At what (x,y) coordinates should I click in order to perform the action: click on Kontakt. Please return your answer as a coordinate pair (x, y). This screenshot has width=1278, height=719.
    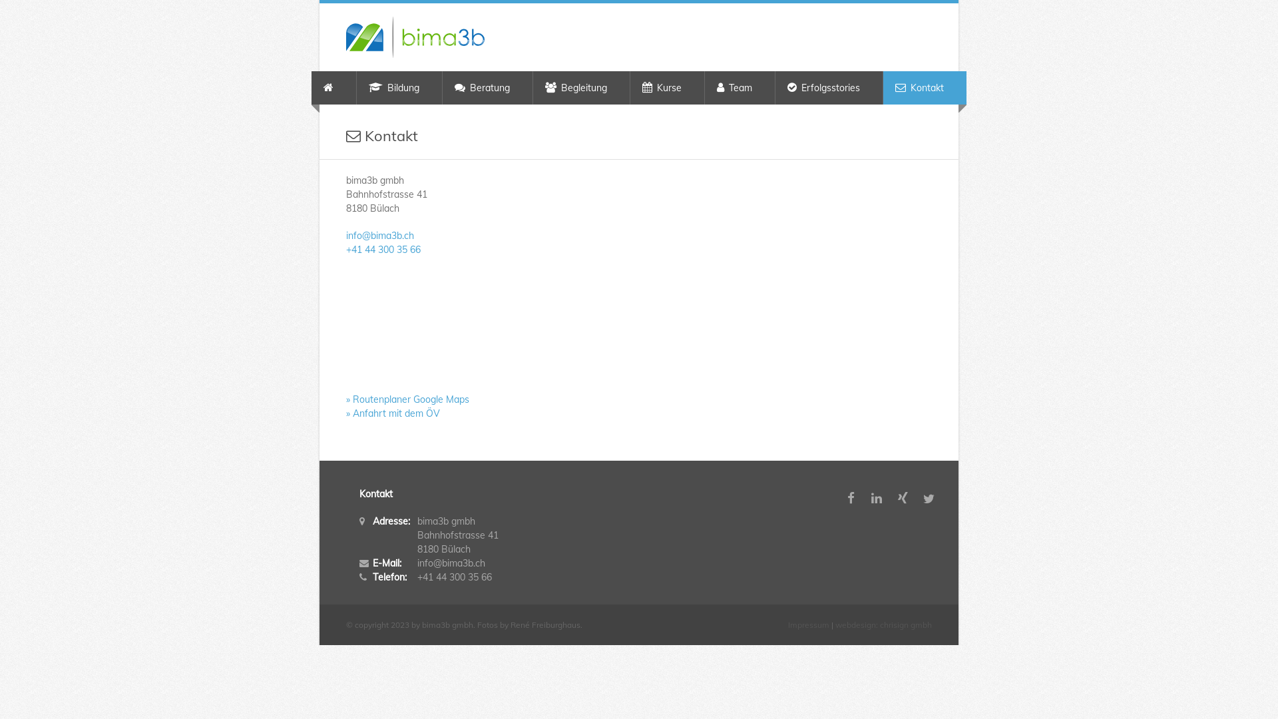
    Looking at the image, I should click on (925, 88).